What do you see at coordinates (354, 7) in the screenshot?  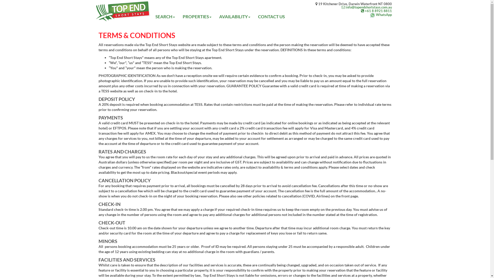 I see `info@topendshortstays.com.au` at bounding box center [354, 7].